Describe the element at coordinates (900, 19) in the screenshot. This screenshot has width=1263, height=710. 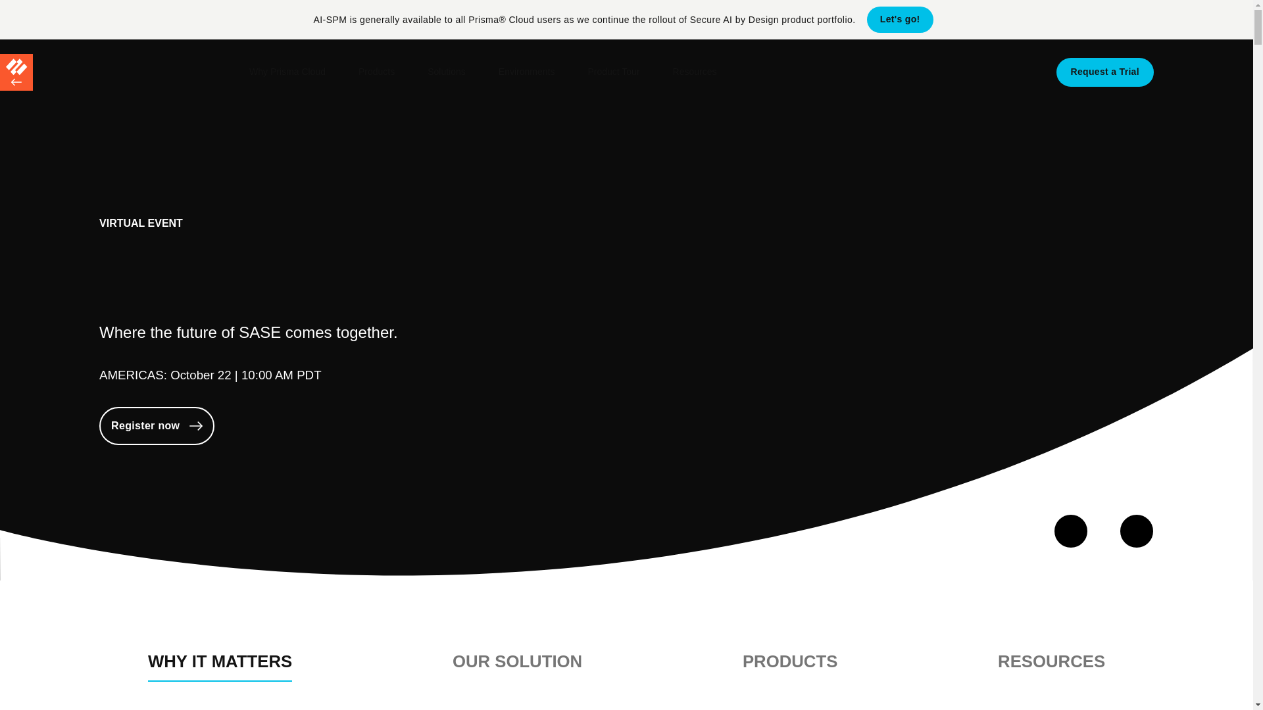
I see `Let's go!` at that location.